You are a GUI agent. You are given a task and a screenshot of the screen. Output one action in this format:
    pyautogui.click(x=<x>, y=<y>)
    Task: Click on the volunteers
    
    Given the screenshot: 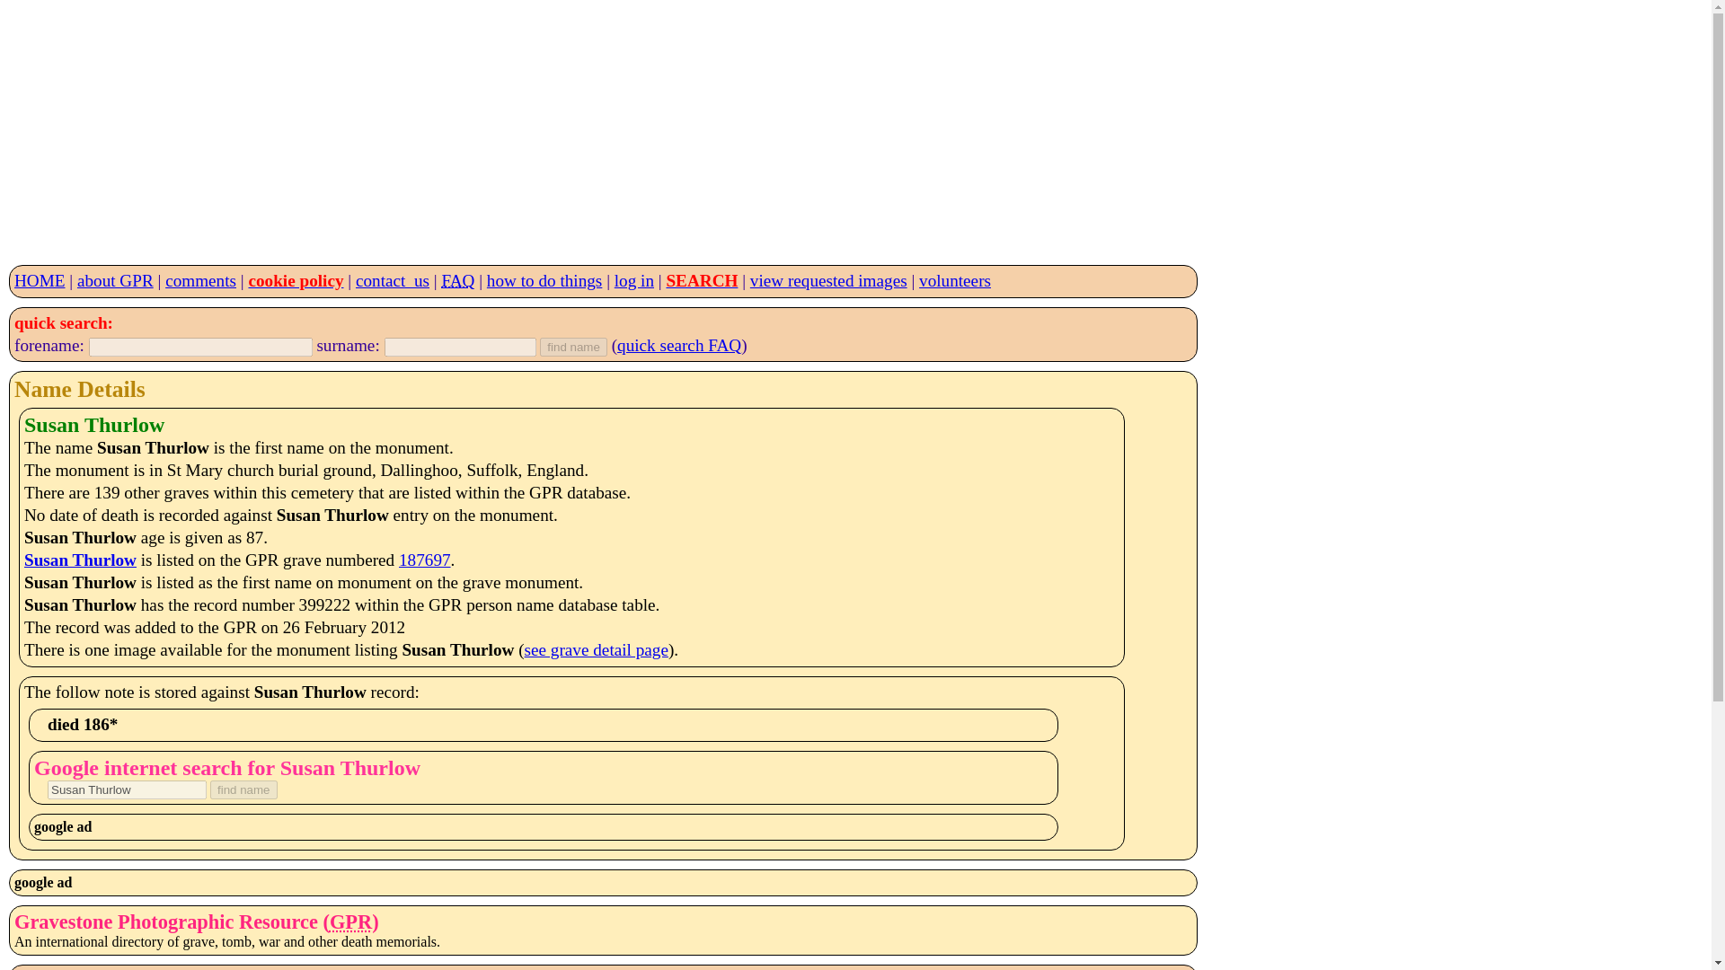 What is the action you would take?
    pyautogui.click(x=954, y=280)
    